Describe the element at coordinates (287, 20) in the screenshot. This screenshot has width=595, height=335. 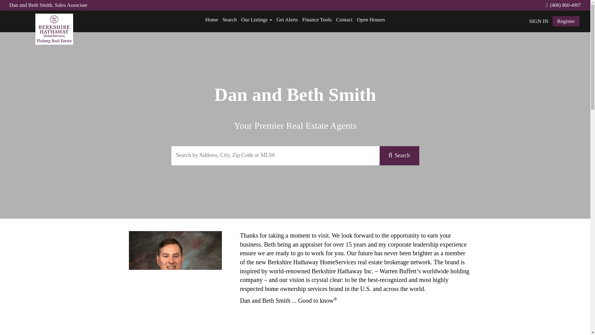
I see `Get Alerts` at that location.